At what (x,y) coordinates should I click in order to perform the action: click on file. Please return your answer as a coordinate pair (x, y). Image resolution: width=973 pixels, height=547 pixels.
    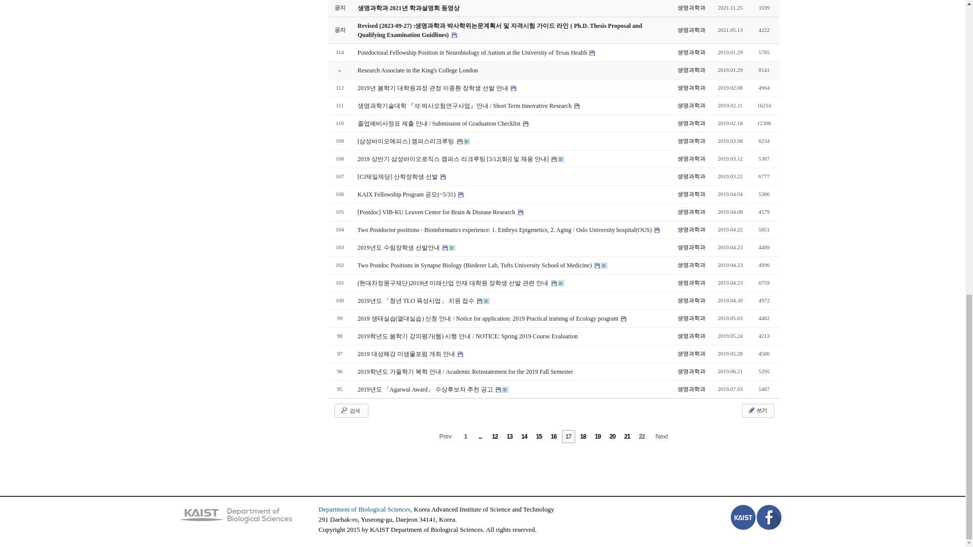
    Looking at the image, I should click on (526, 124).